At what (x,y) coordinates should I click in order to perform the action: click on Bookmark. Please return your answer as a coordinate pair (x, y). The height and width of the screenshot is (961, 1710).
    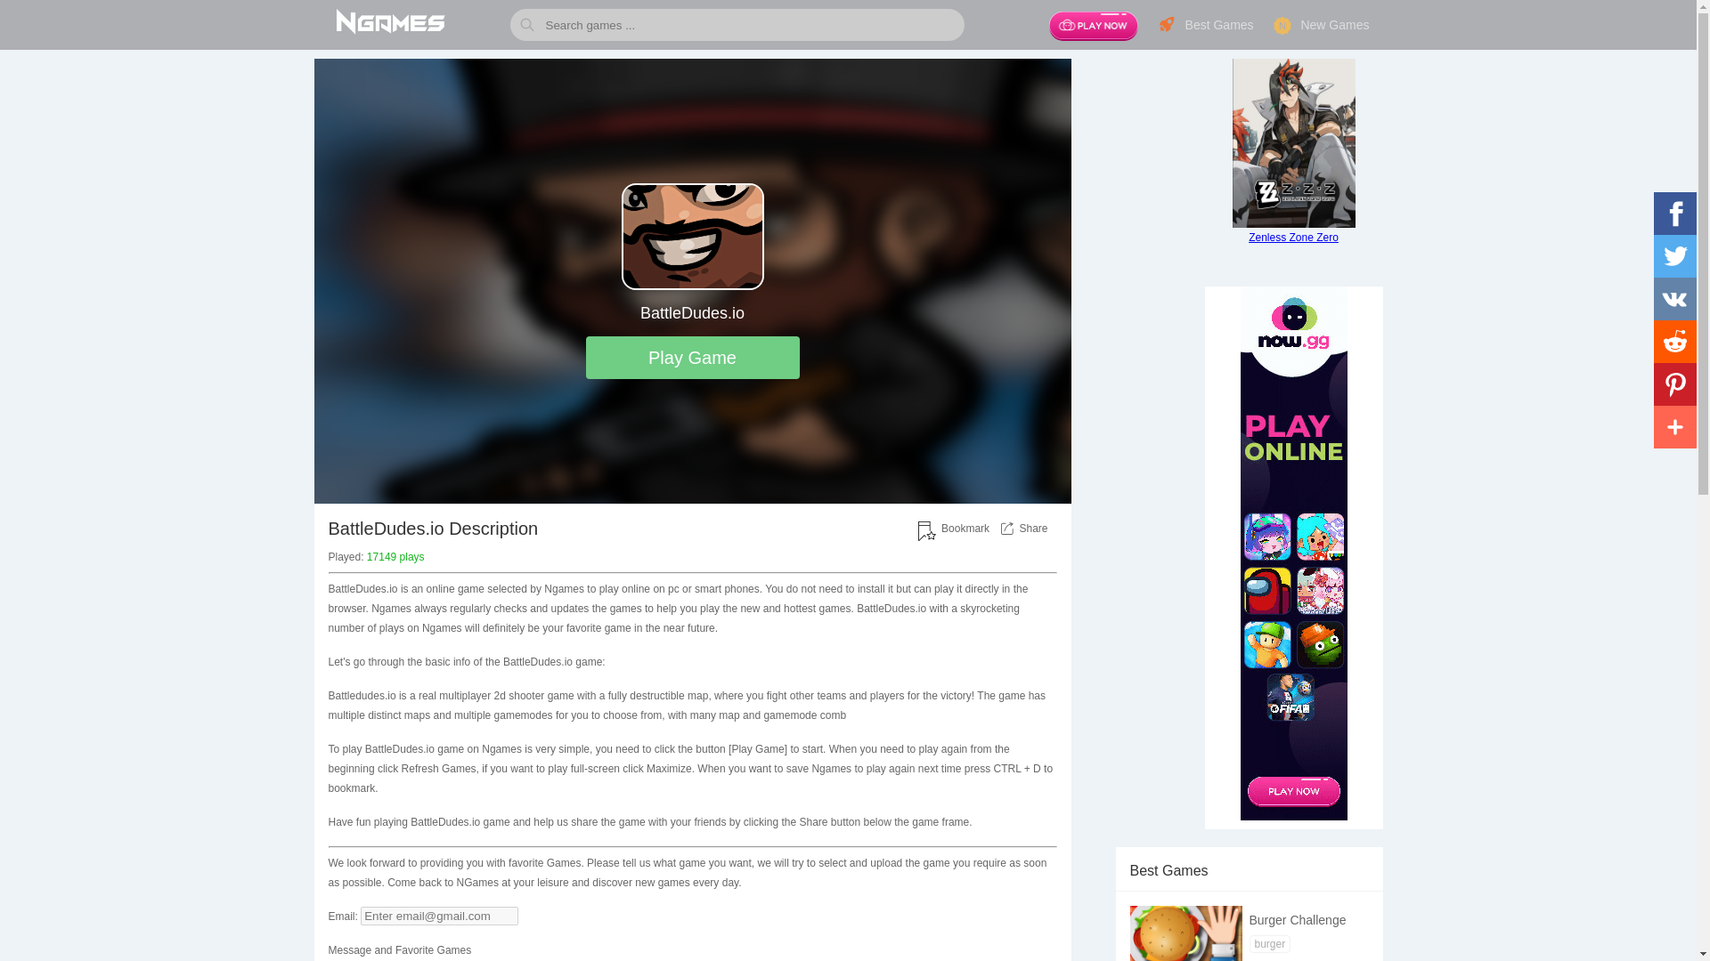
    Looking at the image, I should click on (965, 529).